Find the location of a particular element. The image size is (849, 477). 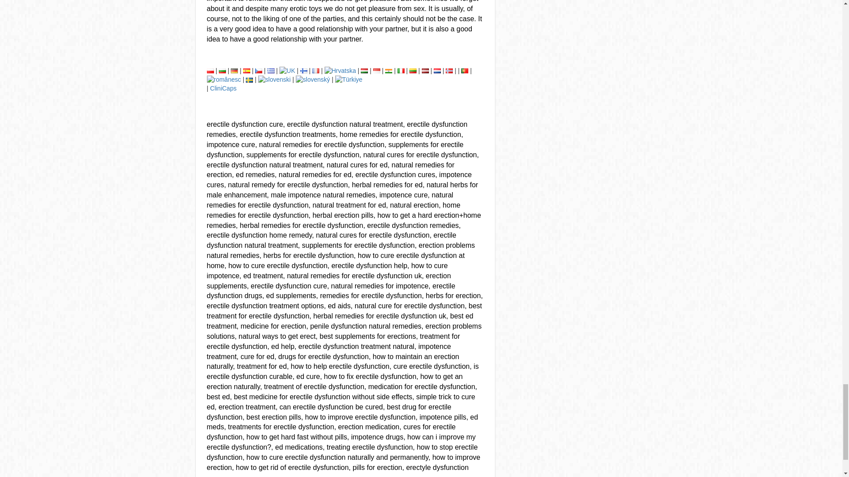

Lietuva is located at coordinates (413, 71).